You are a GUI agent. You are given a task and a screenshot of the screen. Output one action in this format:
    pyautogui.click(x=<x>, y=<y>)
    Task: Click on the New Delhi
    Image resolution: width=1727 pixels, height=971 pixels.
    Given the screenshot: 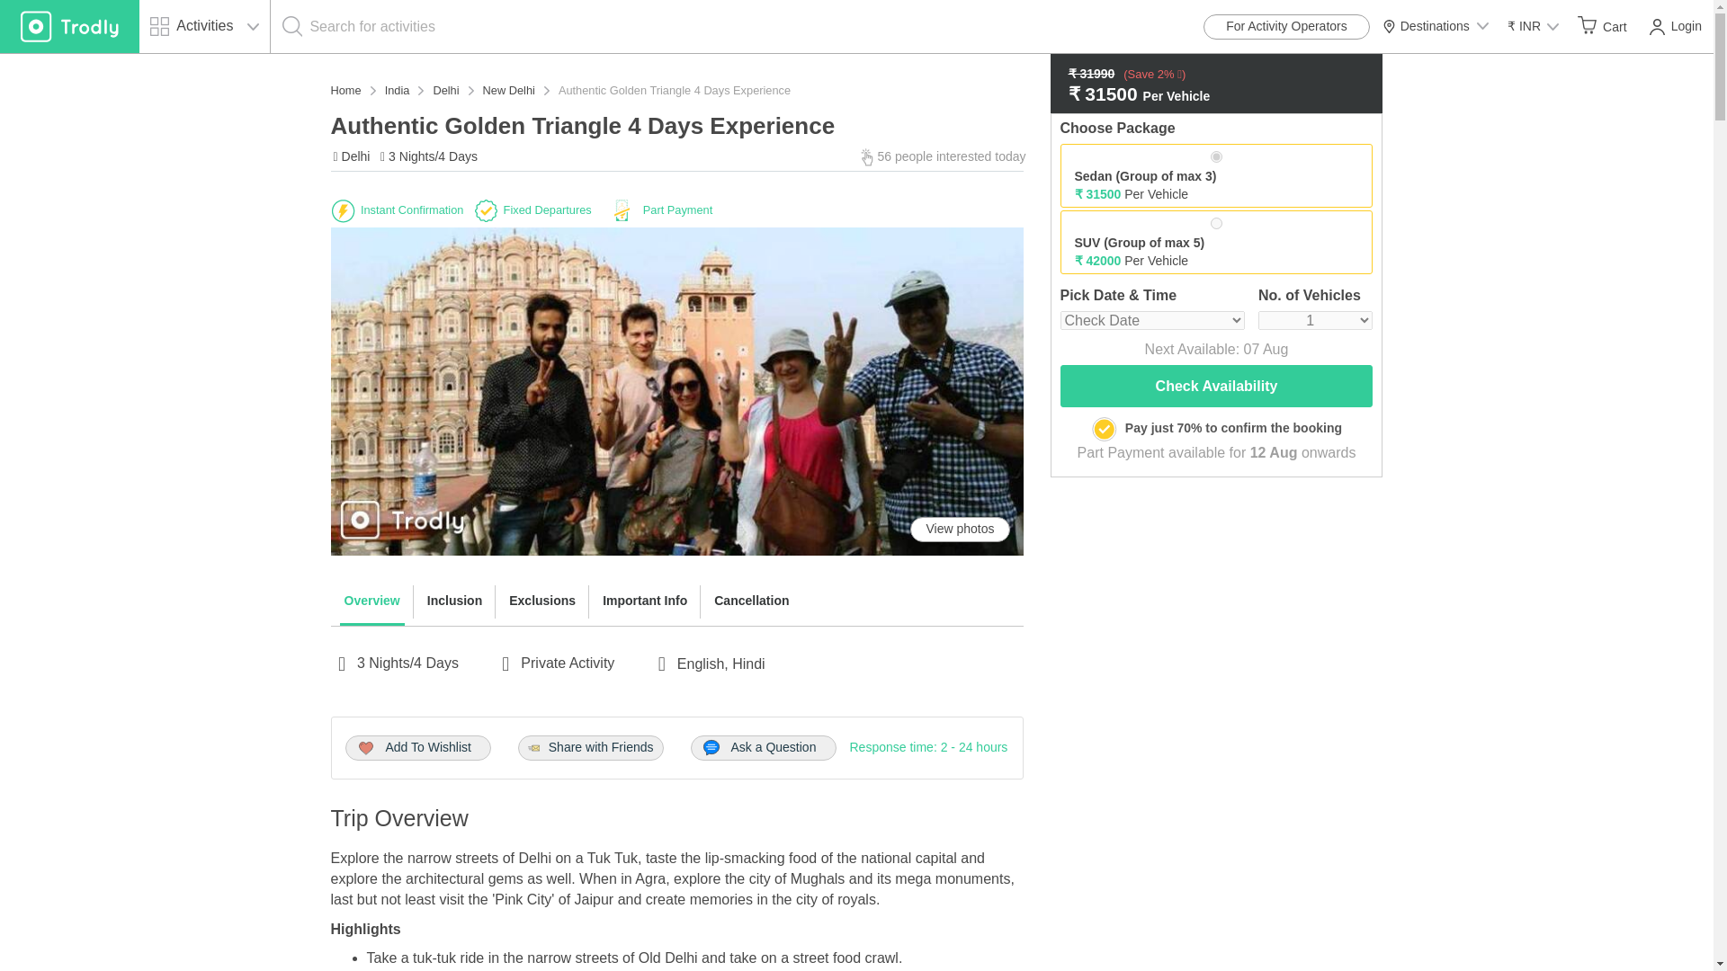 What is the action you would take?
    pyautogui.click(x=509, y=90)
    